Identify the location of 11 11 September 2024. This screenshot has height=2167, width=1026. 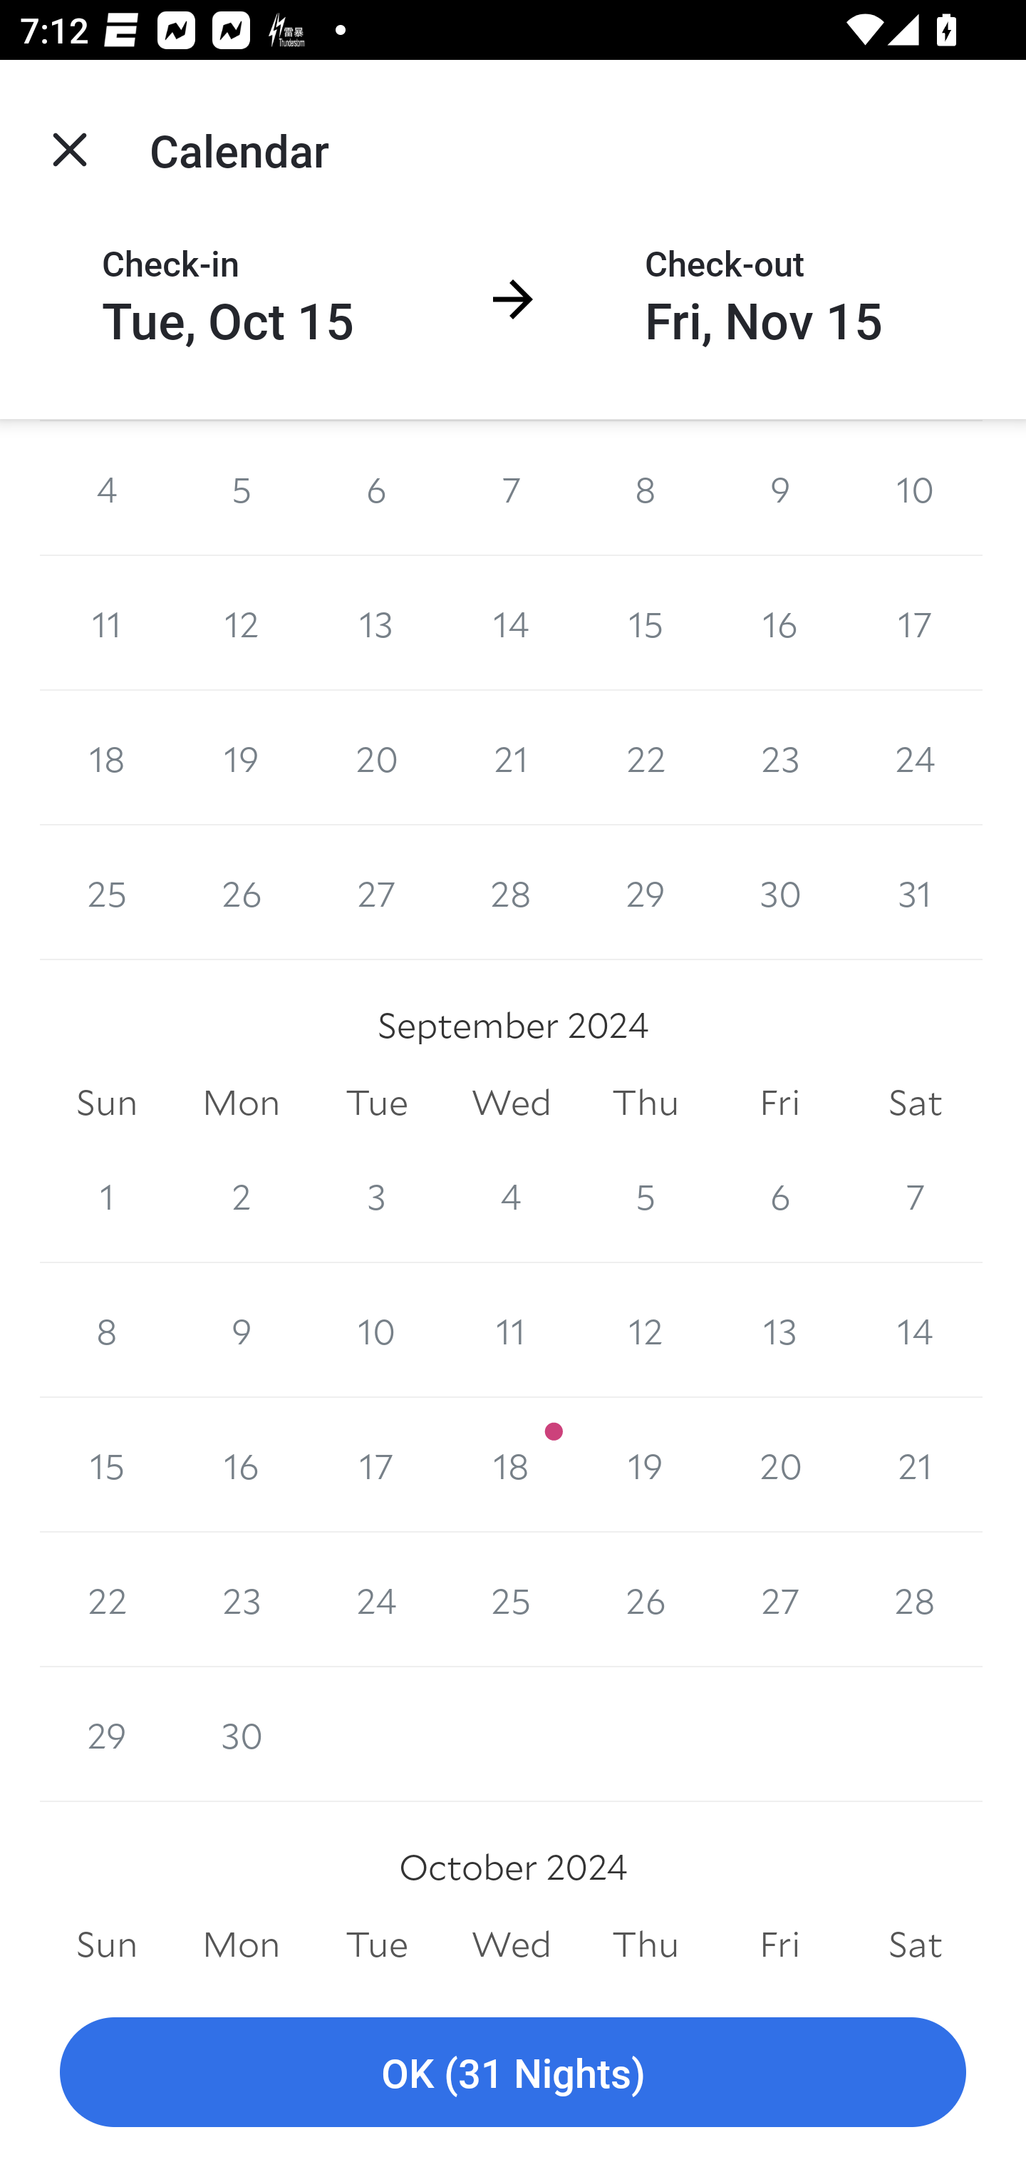
(512, 1330).